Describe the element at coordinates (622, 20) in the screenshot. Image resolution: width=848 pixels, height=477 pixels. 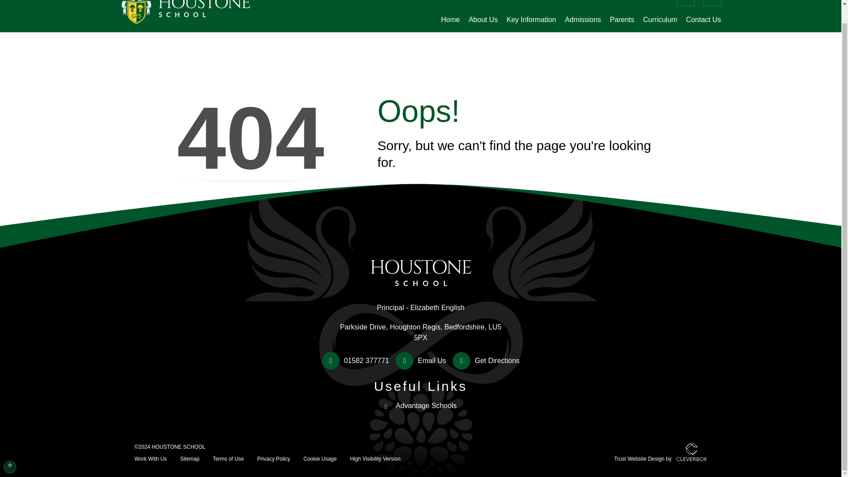
I see `Parents` at that location.